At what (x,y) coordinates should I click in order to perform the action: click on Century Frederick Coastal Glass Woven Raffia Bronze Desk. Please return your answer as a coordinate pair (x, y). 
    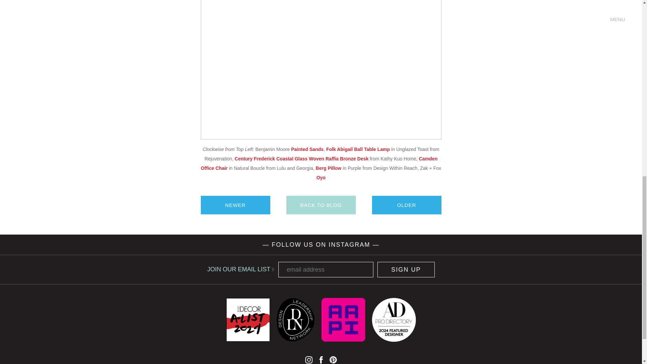
    Looking at the image, I should click on (301, 159).